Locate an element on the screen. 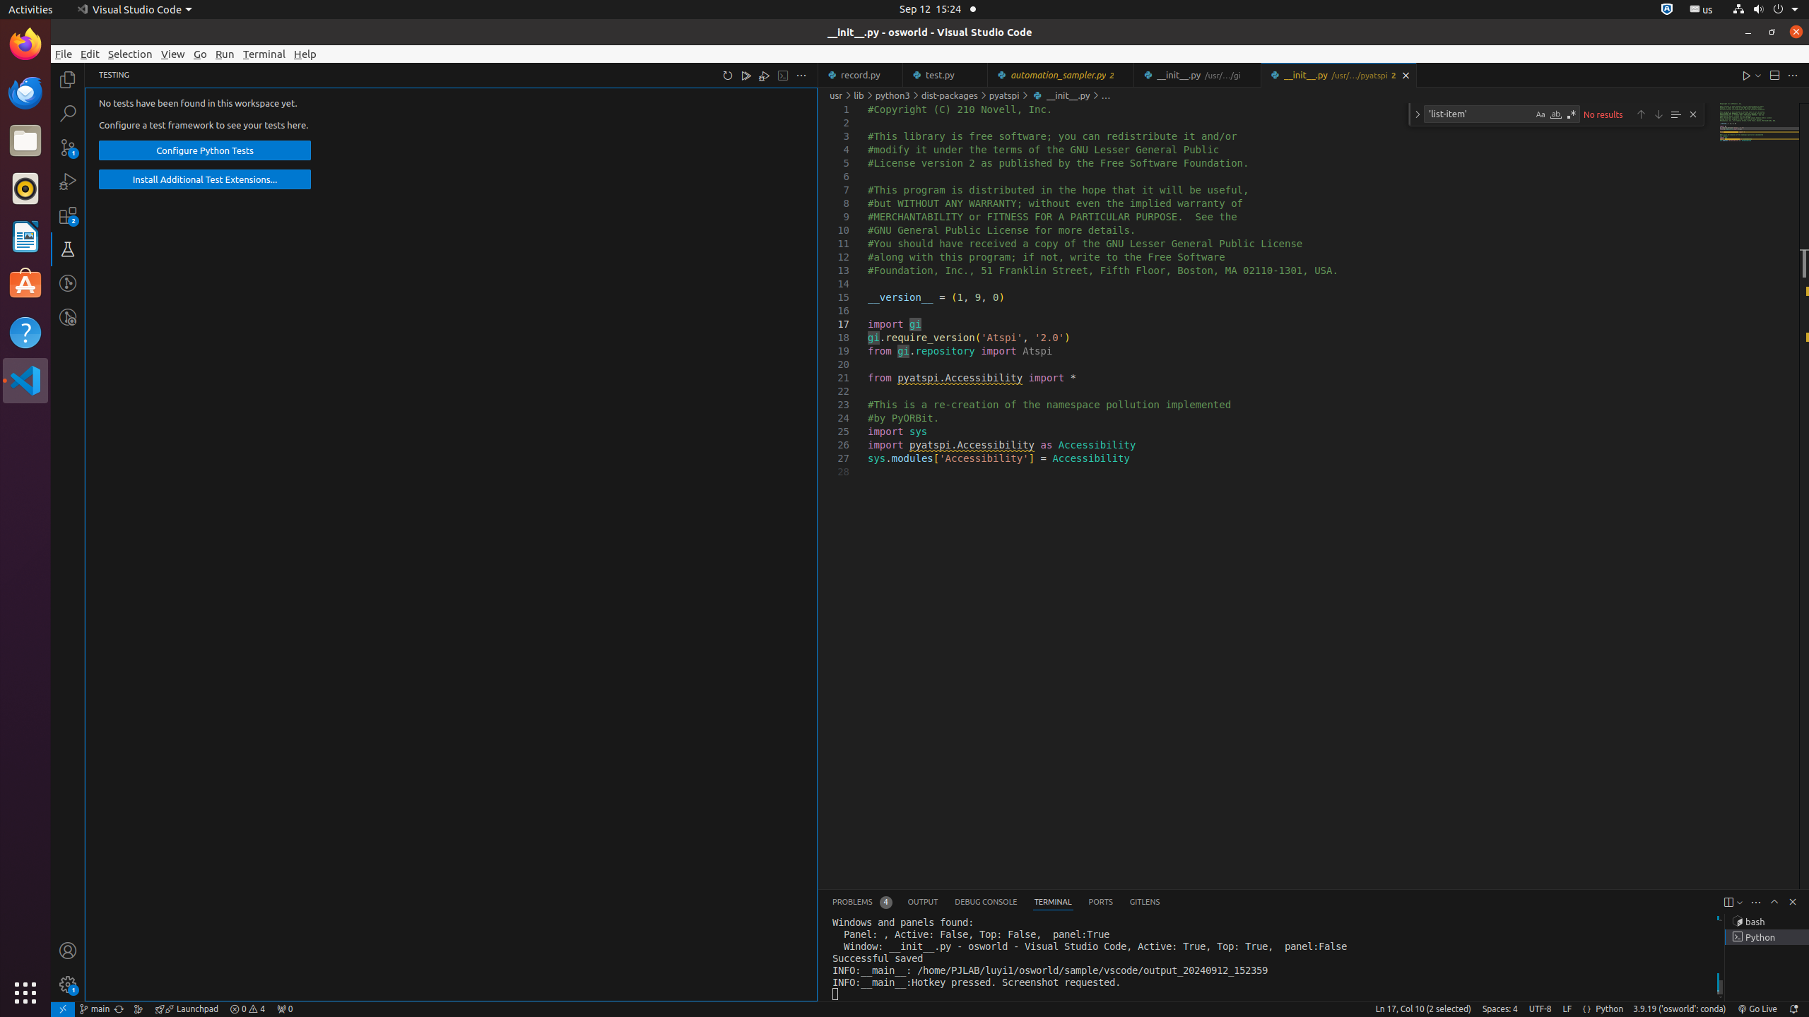 This screenshot has width=1809, height=1017. Python is located at coordinates (1610, 1009).